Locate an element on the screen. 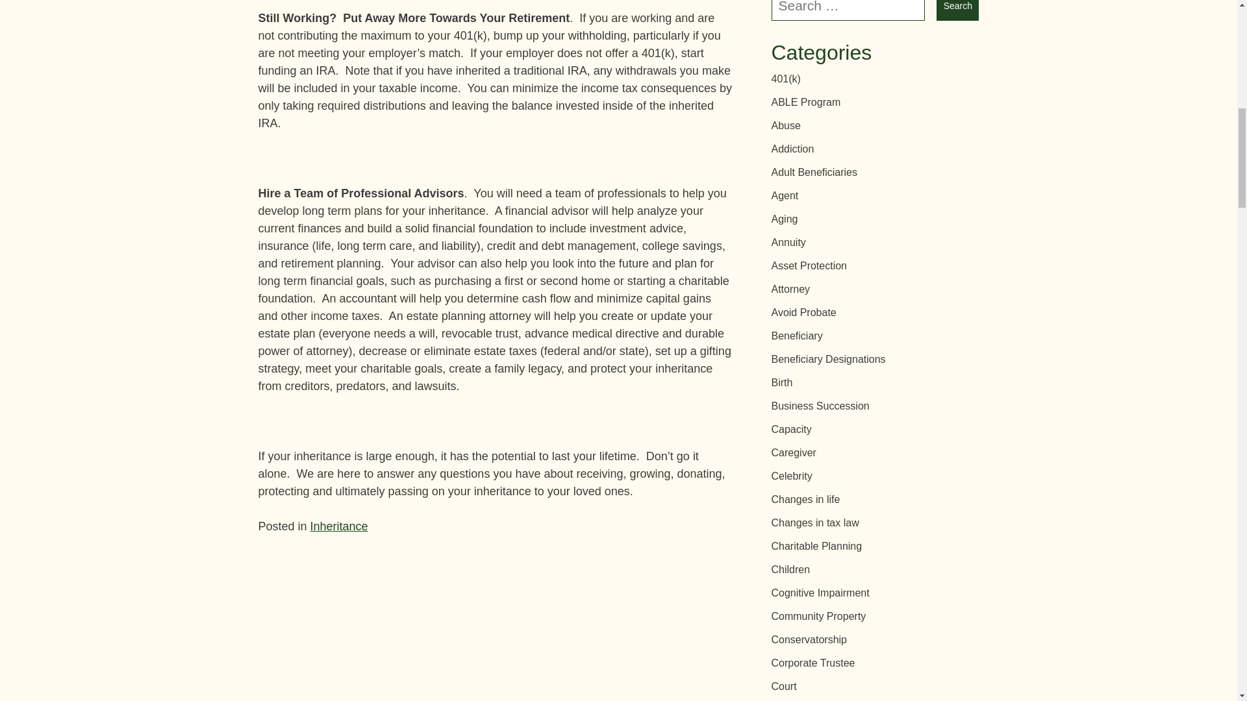 Image resolution: width=1247 pixels, height=701 pixels. Search is located at coordinates (957, 10).